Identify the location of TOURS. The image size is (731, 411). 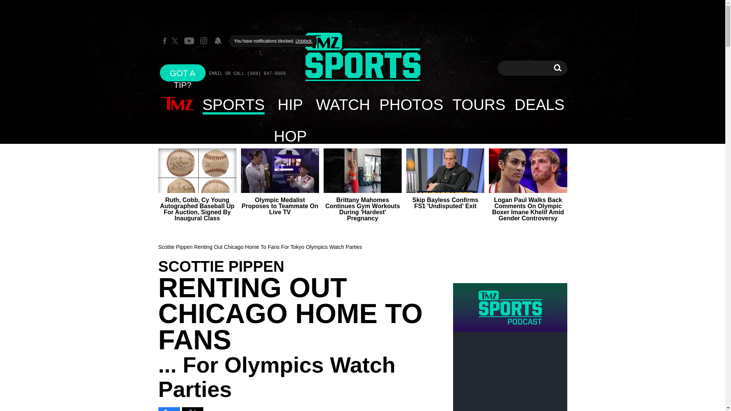
(234, 104).